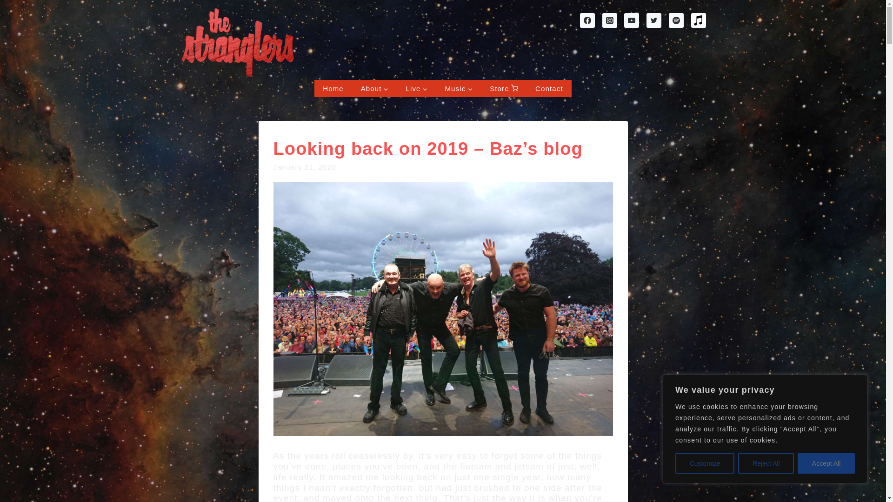 The image size is (893, 502). Describe the element at coordinates (459, 88) in the screenshot. I see `Music` at that location.